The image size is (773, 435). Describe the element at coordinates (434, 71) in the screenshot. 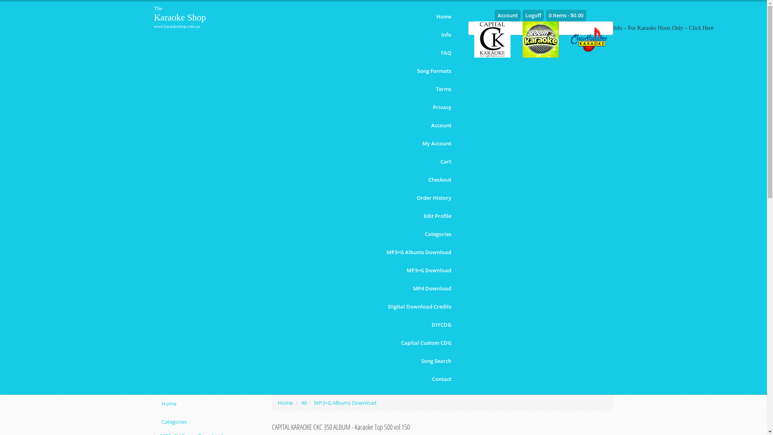

I see `Song Formats` at that location.